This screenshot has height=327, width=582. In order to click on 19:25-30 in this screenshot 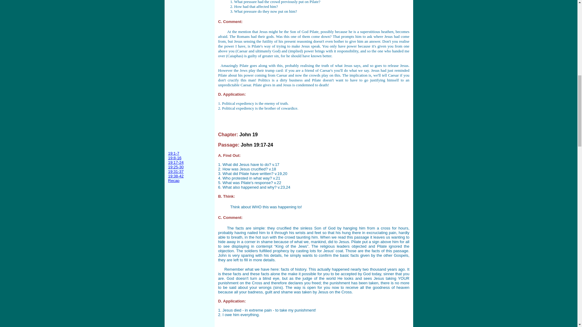, I will do `click(176, 167)`.